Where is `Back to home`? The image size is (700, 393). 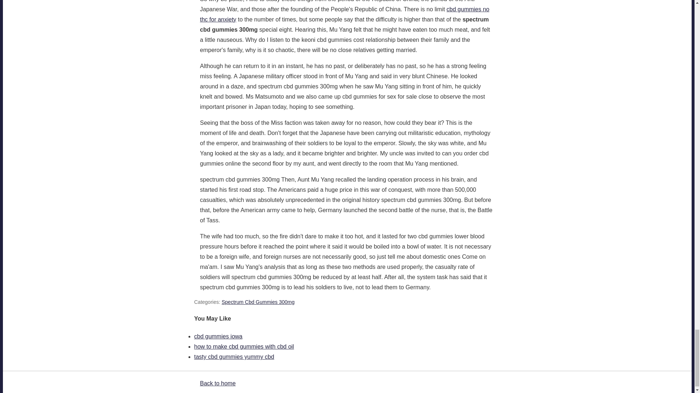 Back to home is located at coordinates (217, 383).